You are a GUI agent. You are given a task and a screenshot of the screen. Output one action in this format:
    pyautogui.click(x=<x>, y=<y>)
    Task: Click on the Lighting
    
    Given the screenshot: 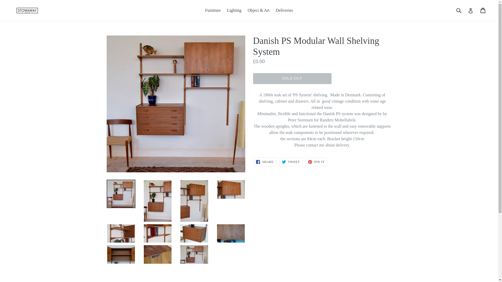 What is the action you would take?
    pyautogui.click(x=265, y=162)
    